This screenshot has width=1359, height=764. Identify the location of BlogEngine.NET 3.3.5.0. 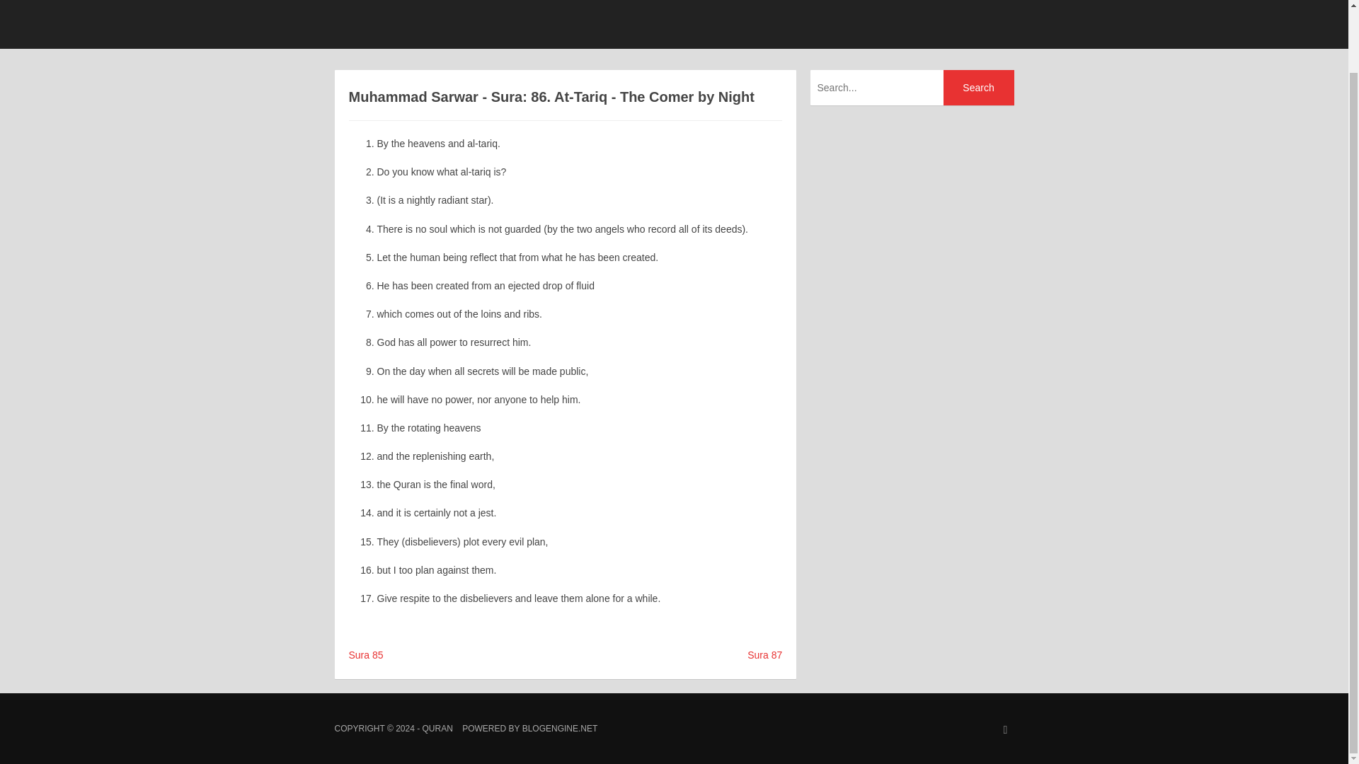
(559, 728).